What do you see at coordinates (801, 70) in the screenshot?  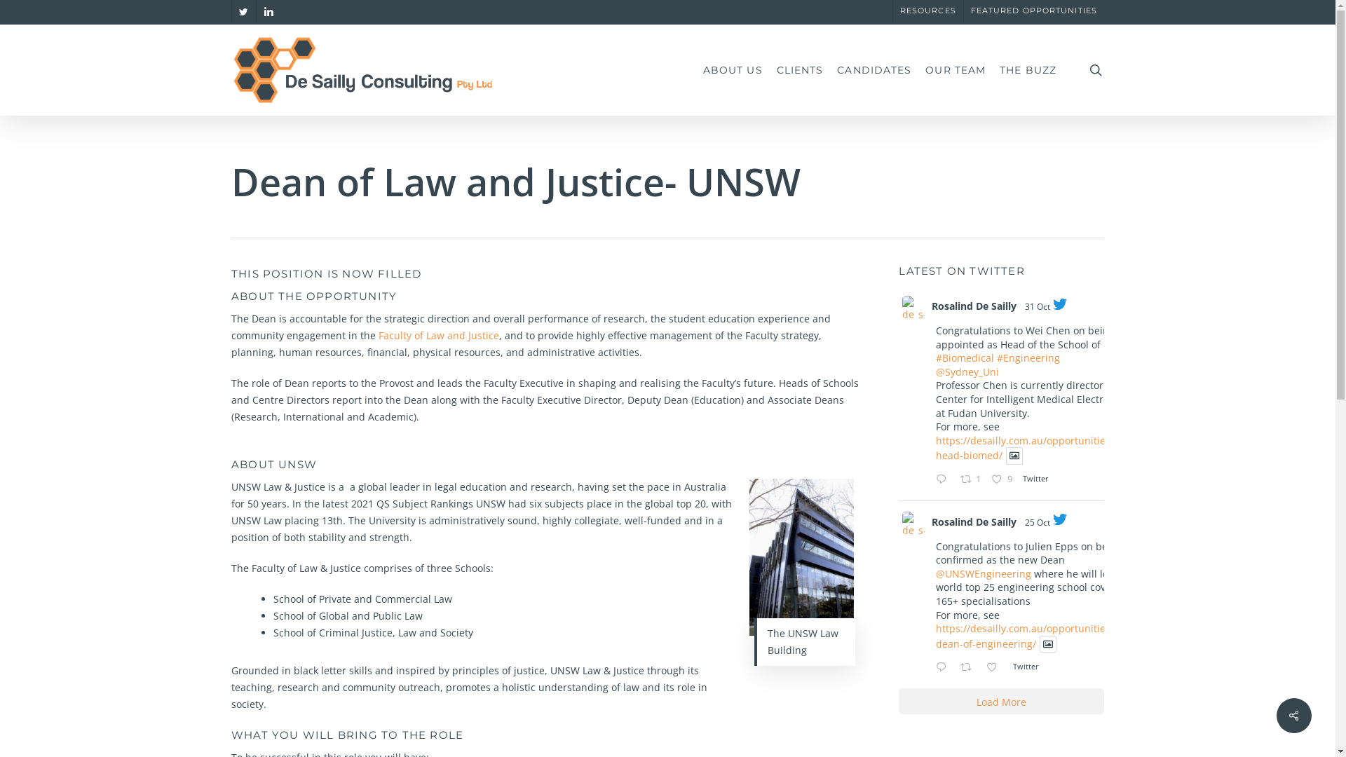 I see `CLIENTS` at bounding box center [801, 70].